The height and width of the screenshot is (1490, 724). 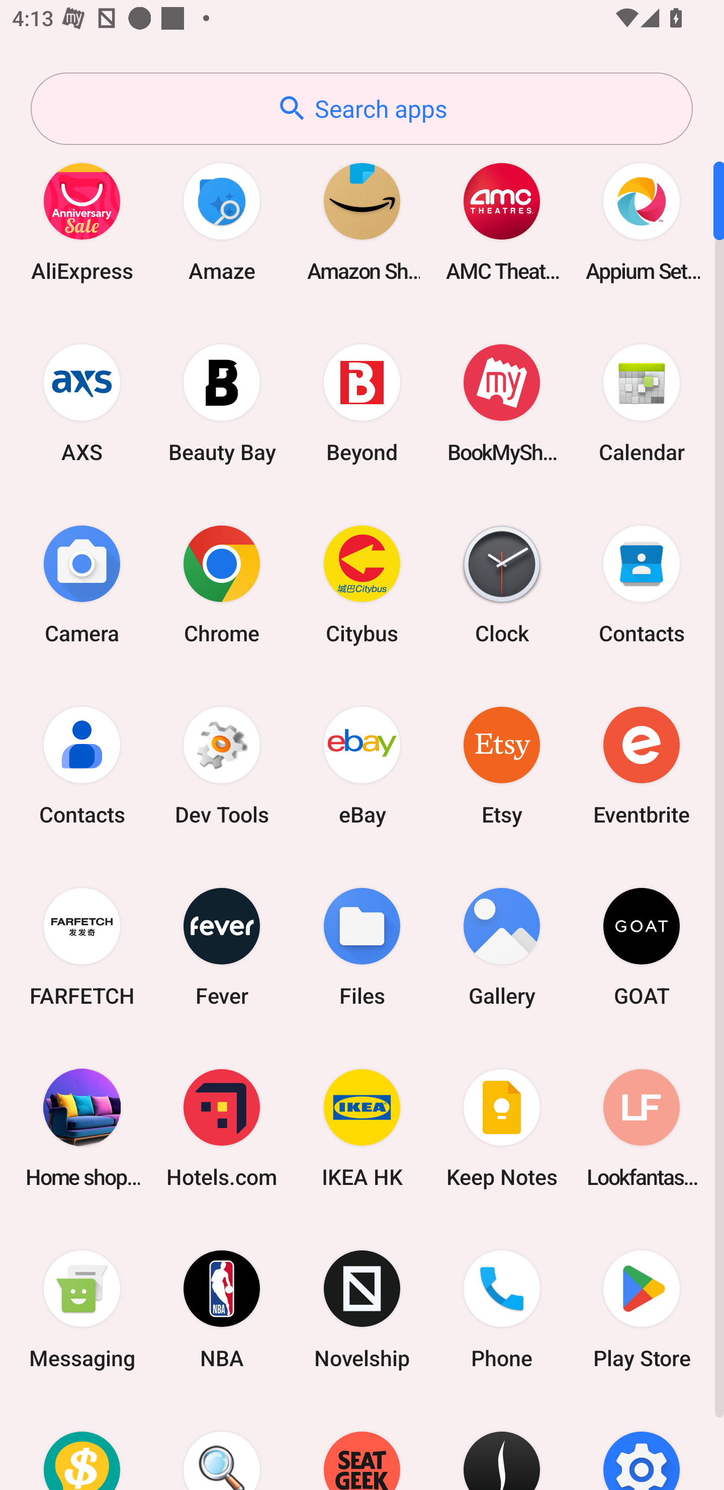 I want to click on Keep Notes, so click(x=502, y=1128).